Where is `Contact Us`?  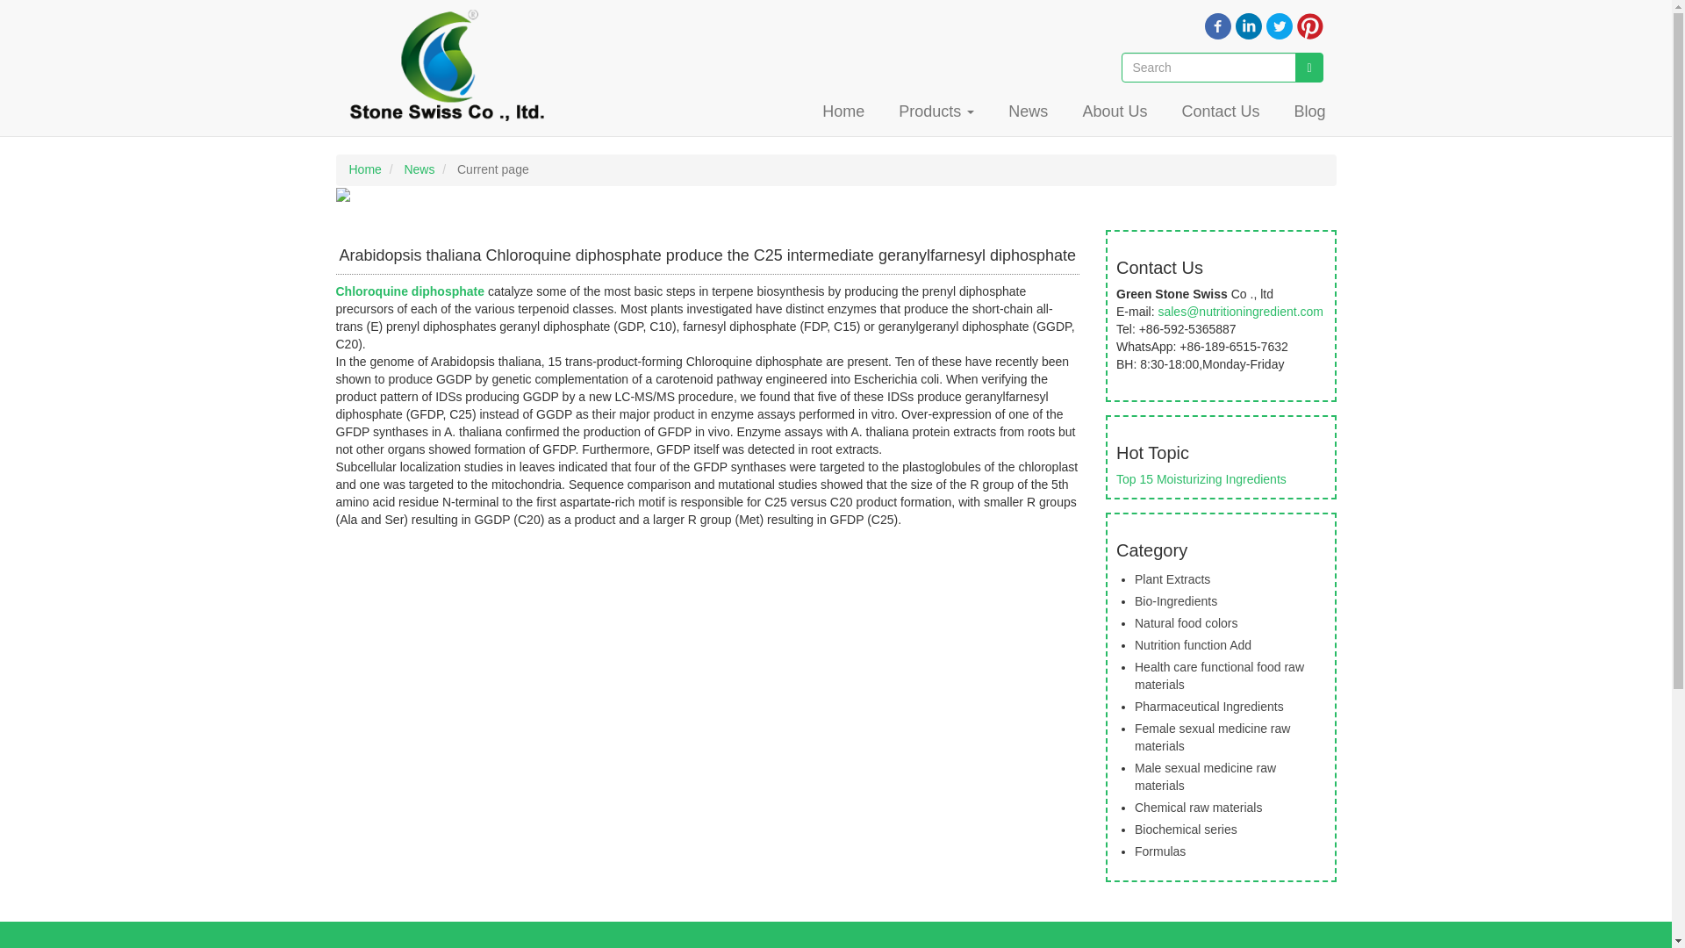
Contact Us is located at coordinates (1220, 111).